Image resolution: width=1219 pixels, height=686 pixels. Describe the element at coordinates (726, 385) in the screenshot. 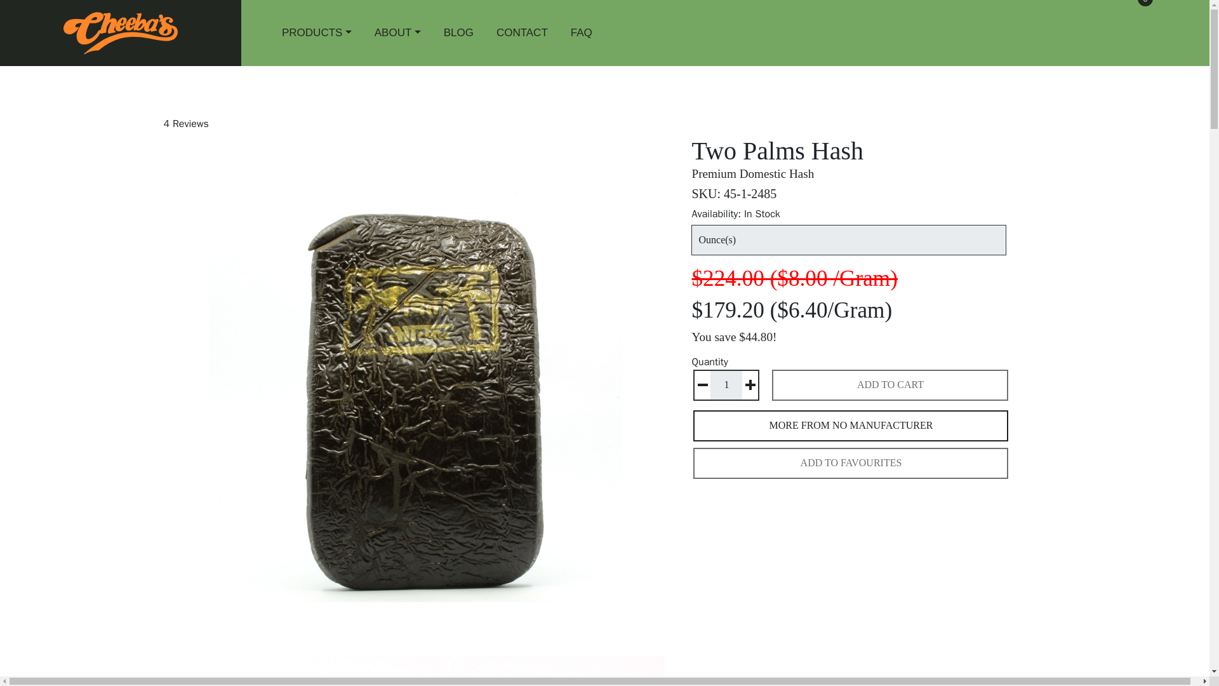

I see `1` at that location.